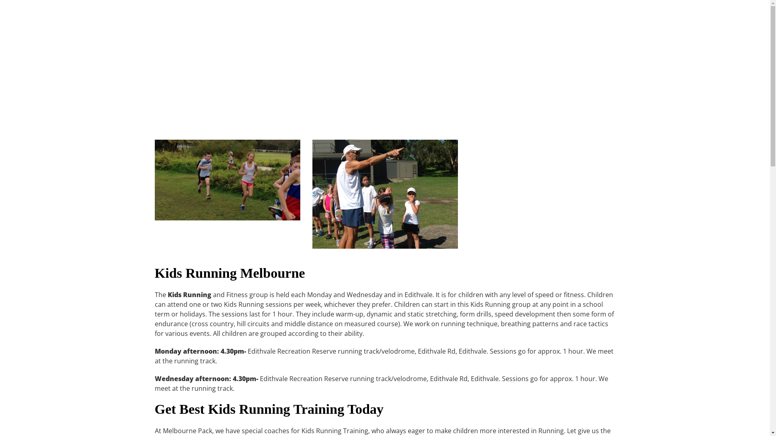 The image size is (776, 436). What do you see at coordinates (618, 19) in the screenshot?
I see `Athletes` at bounding box center [618, 19].